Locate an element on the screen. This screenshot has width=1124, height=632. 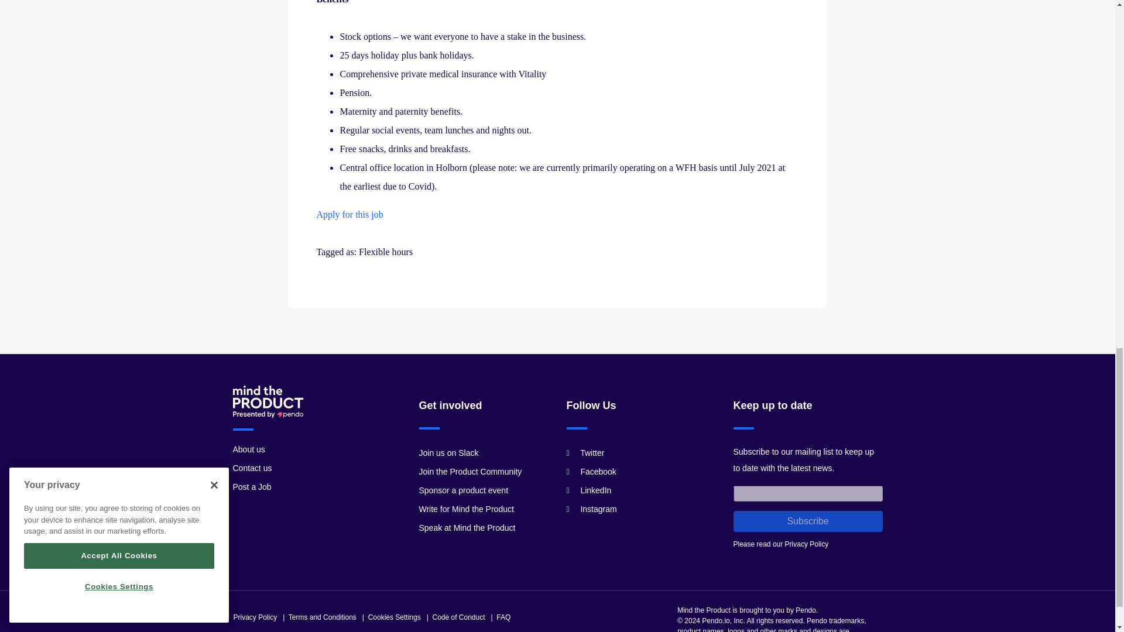
Write for Mind the Product is located at coordinates (466, 509).